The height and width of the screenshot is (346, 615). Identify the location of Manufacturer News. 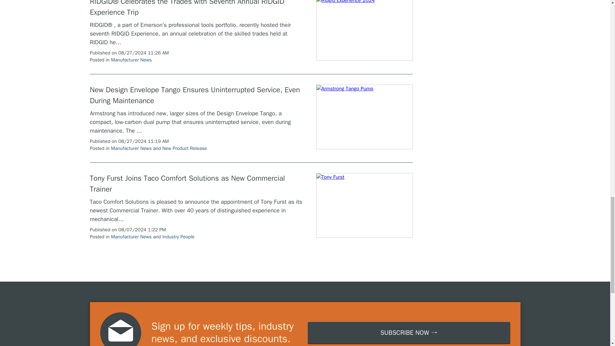
(131, 237).